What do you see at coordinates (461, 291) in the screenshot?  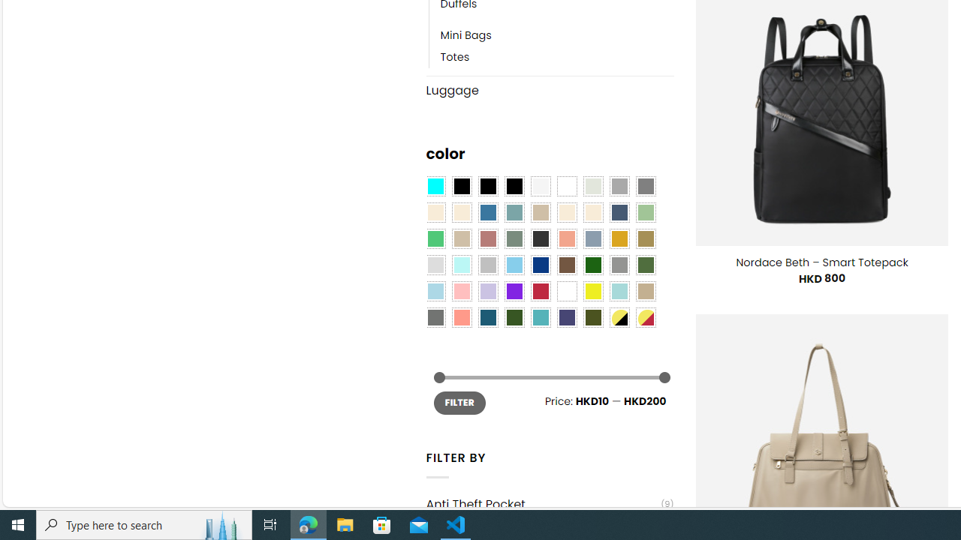 I see `Pink` at bounding box center [461, 291].